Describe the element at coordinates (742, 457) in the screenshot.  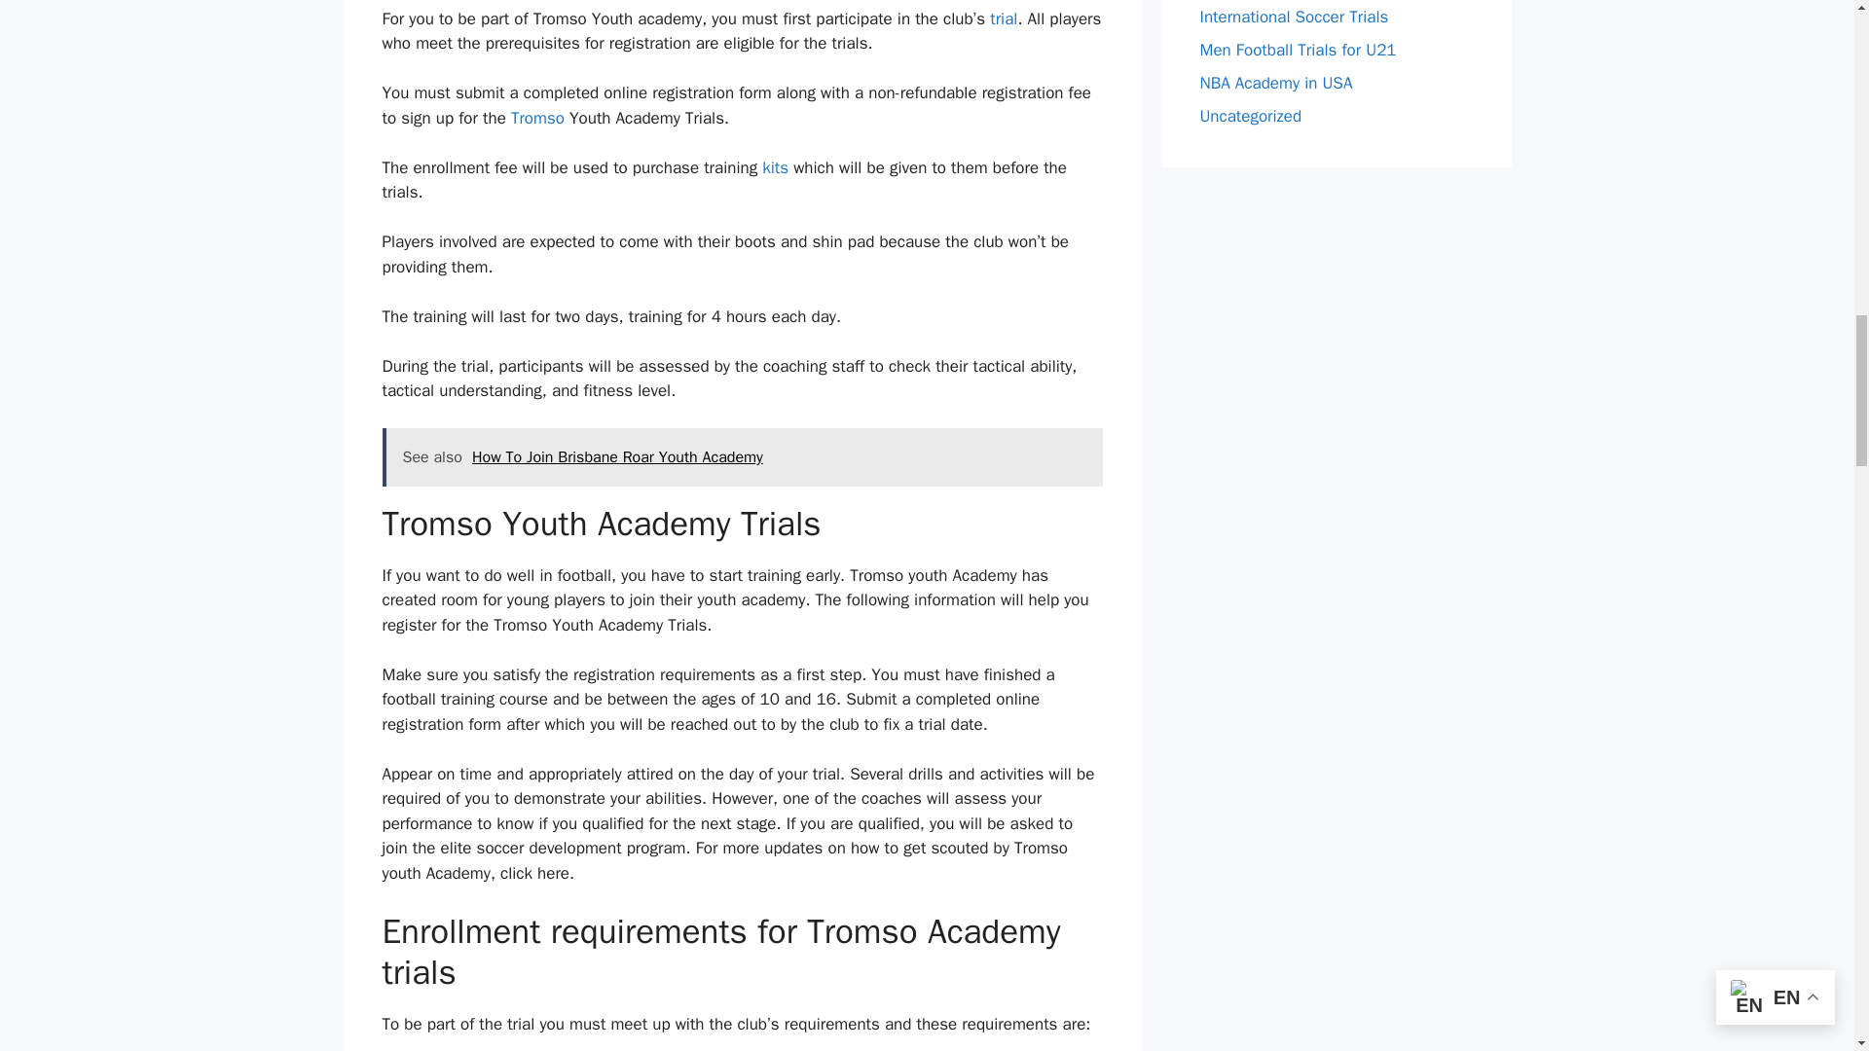
I see `See also  How To Join Brisbane Roar Youth Academy` at that location.